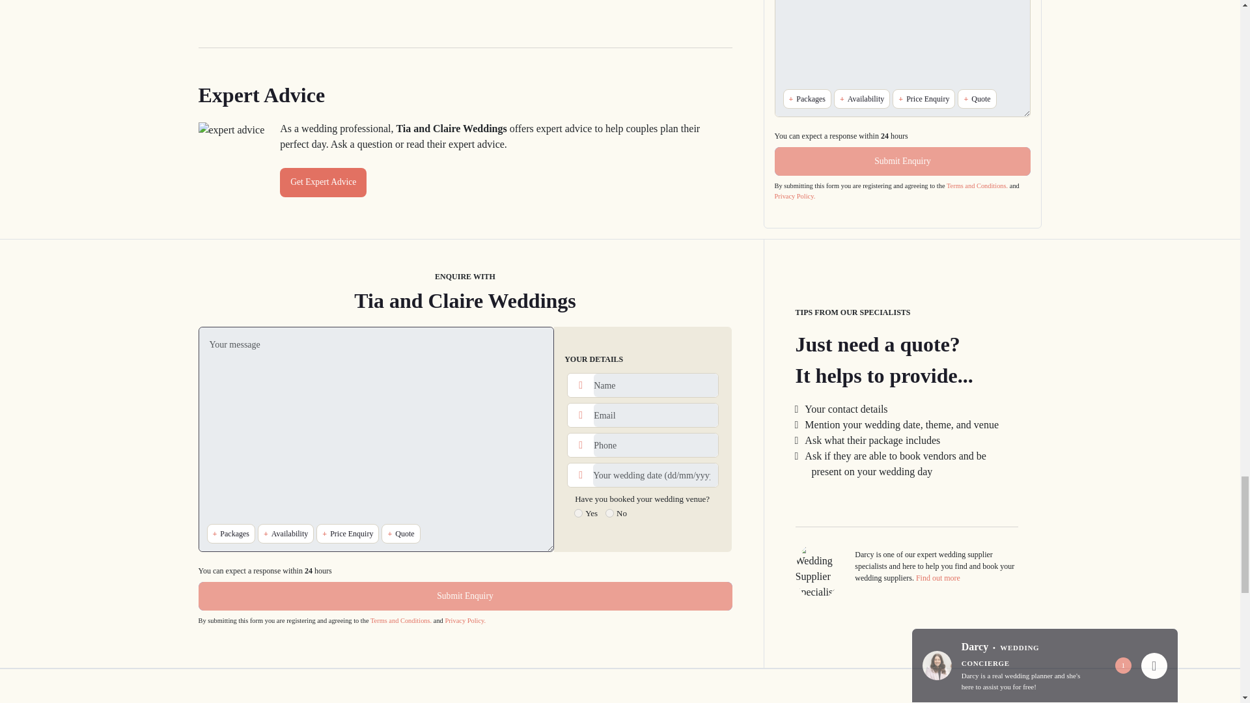 The width and height of the screenshot is (1250, 703). Describe the element at coordinates (230, 130) in the screenshot. I see `expert advice` at that location.